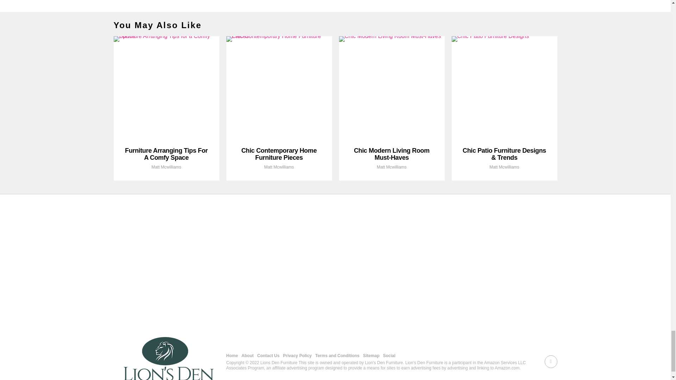 Image resolution: width=676 pixels, height=380 pixels. What do you see at coordinates (166, 167) in the screenshot?
I see `Posts by Matt Mcwilliams` at bounding box center [166, 167].